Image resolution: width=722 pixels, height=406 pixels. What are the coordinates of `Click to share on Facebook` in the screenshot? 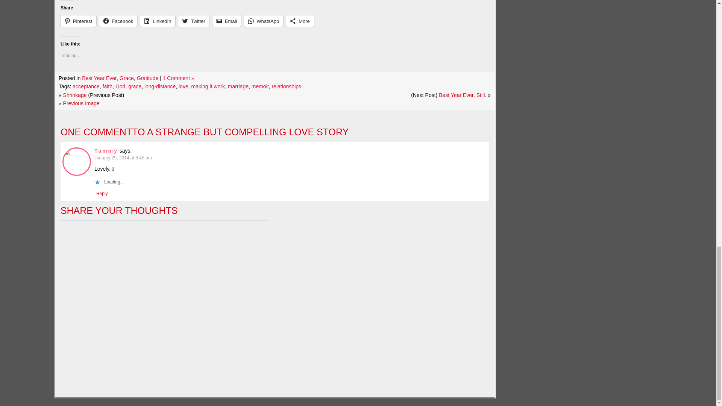 It's located at (118, 21).